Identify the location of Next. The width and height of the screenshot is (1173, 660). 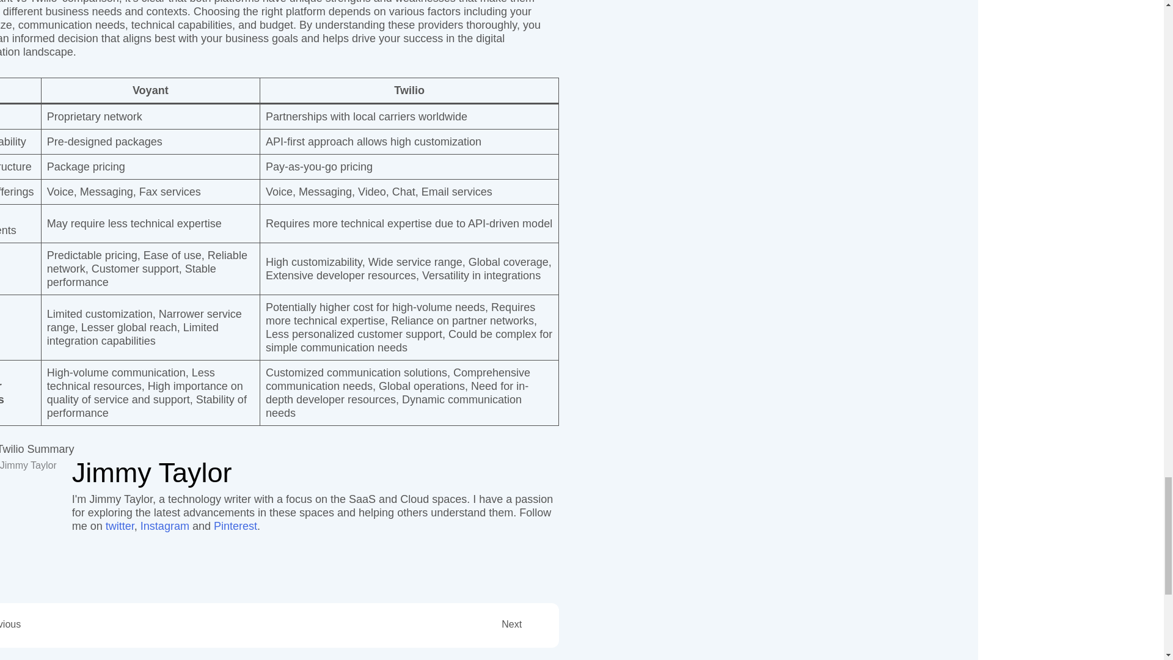
(387, 624).